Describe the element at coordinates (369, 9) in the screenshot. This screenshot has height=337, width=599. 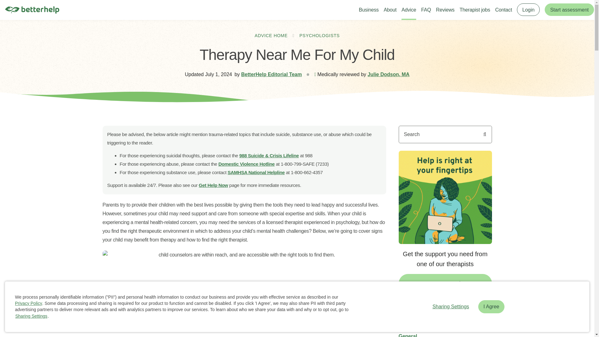
I see `Business` at that location.